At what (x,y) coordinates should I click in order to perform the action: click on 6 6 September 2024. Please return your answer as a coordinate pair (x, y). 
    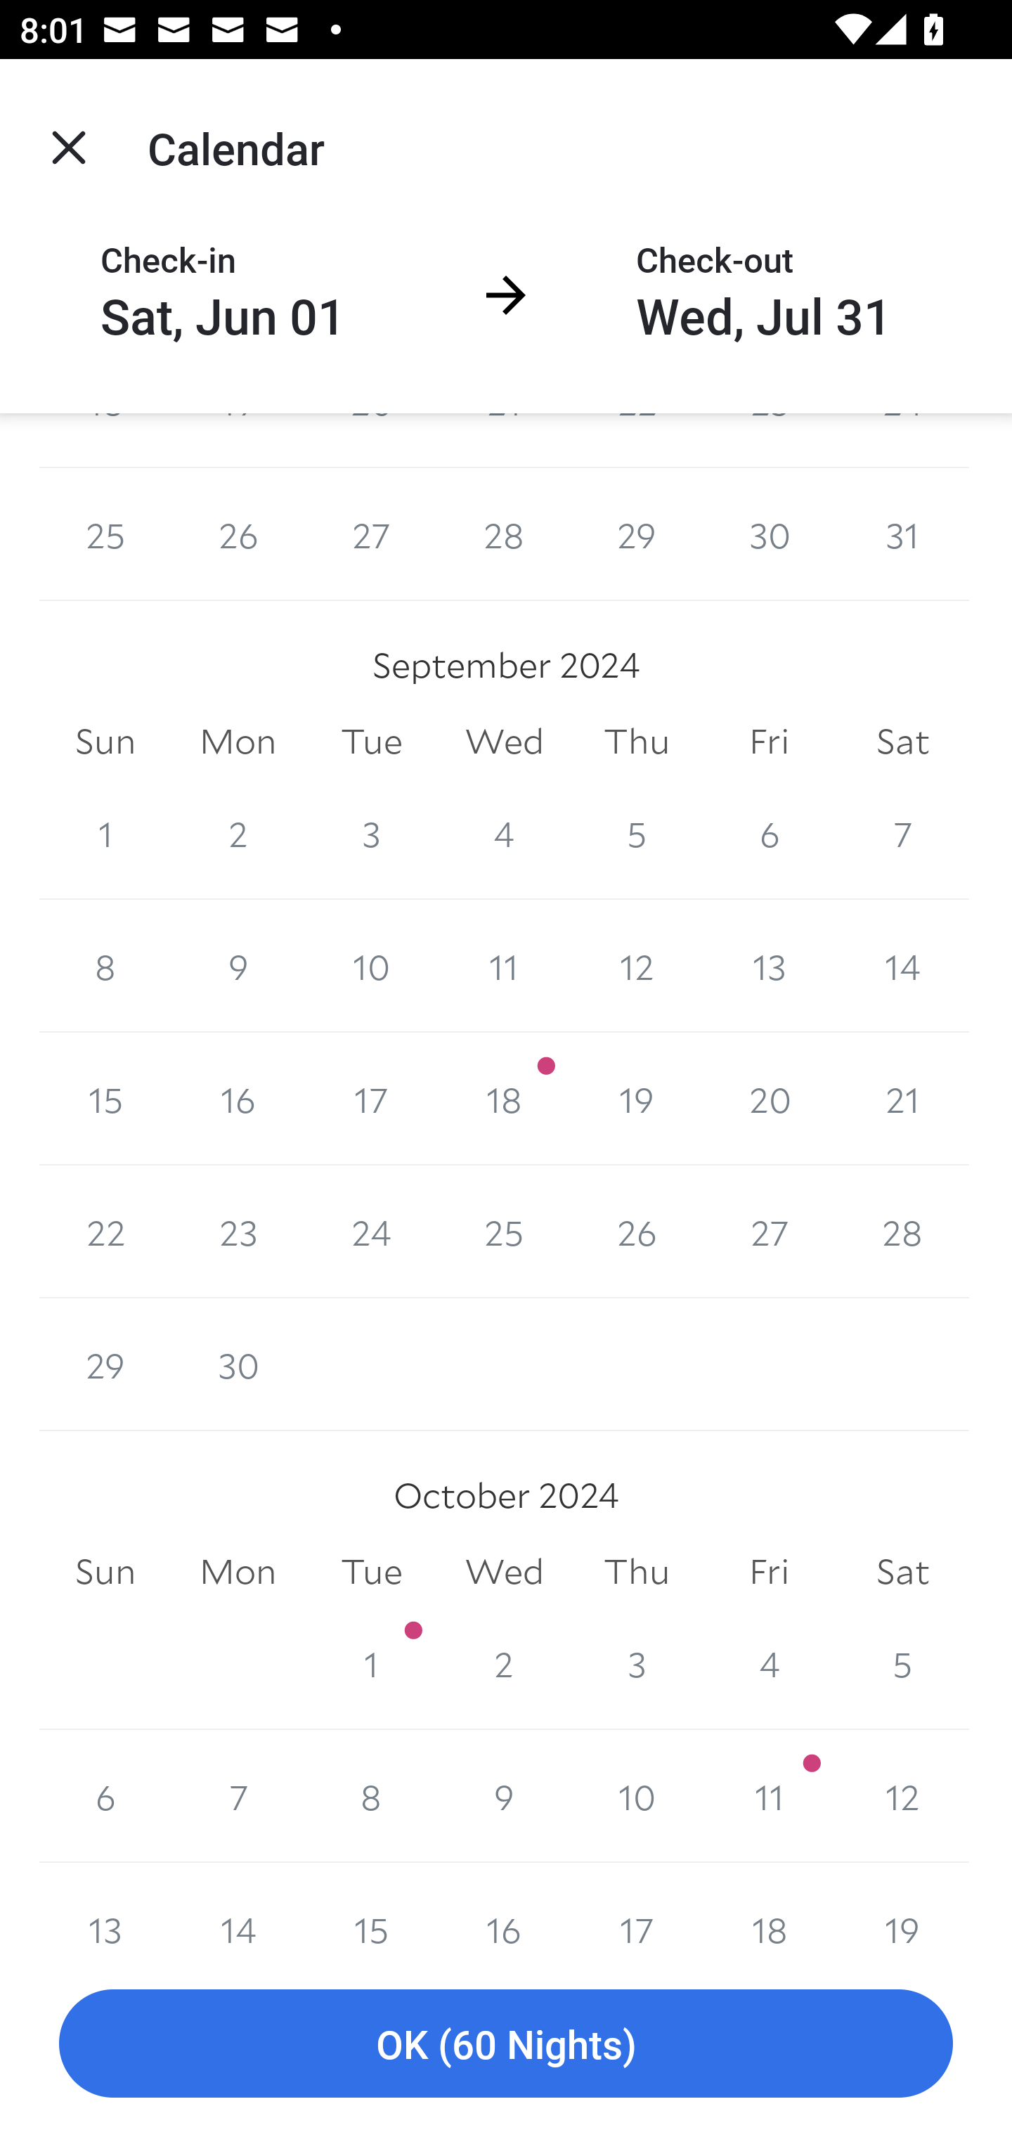
    Looking at the image, I should click on (769, 833).